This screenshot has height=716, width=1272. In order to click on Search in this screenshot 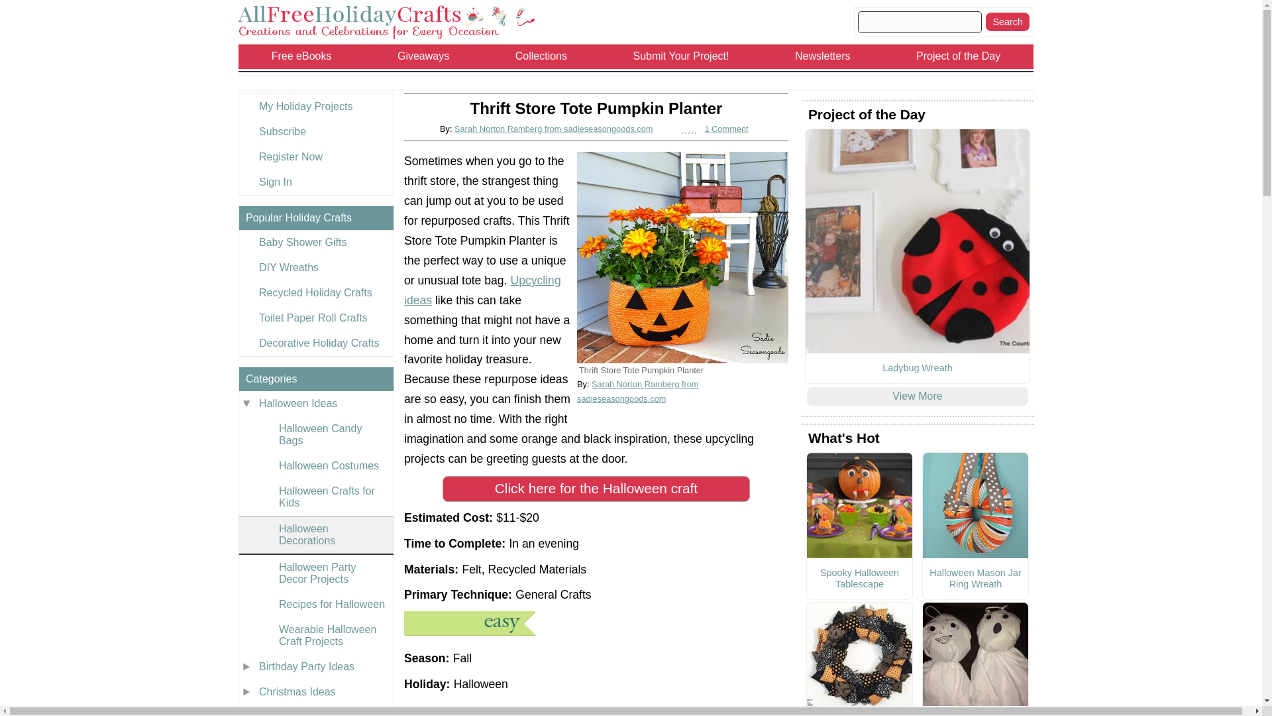, I will do `click(1007, 22)`.